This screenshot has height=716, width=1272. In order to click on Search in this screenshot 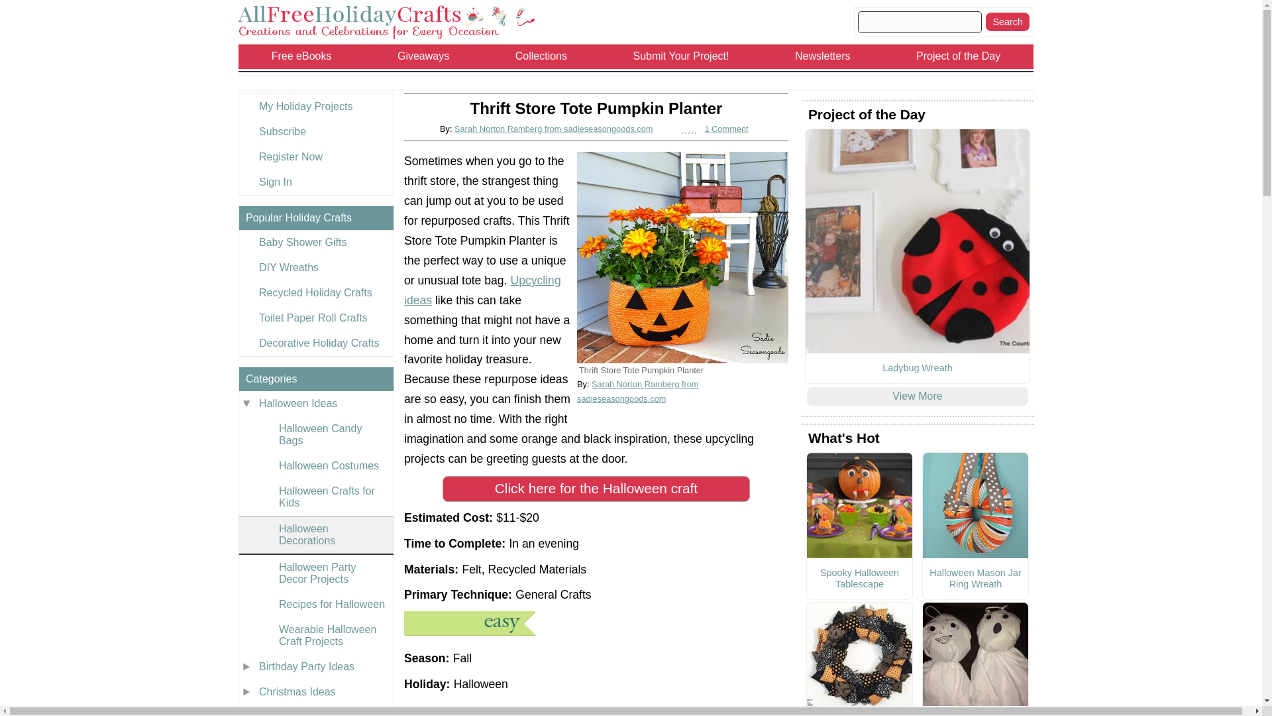, I will do `click(1007, 22)`.